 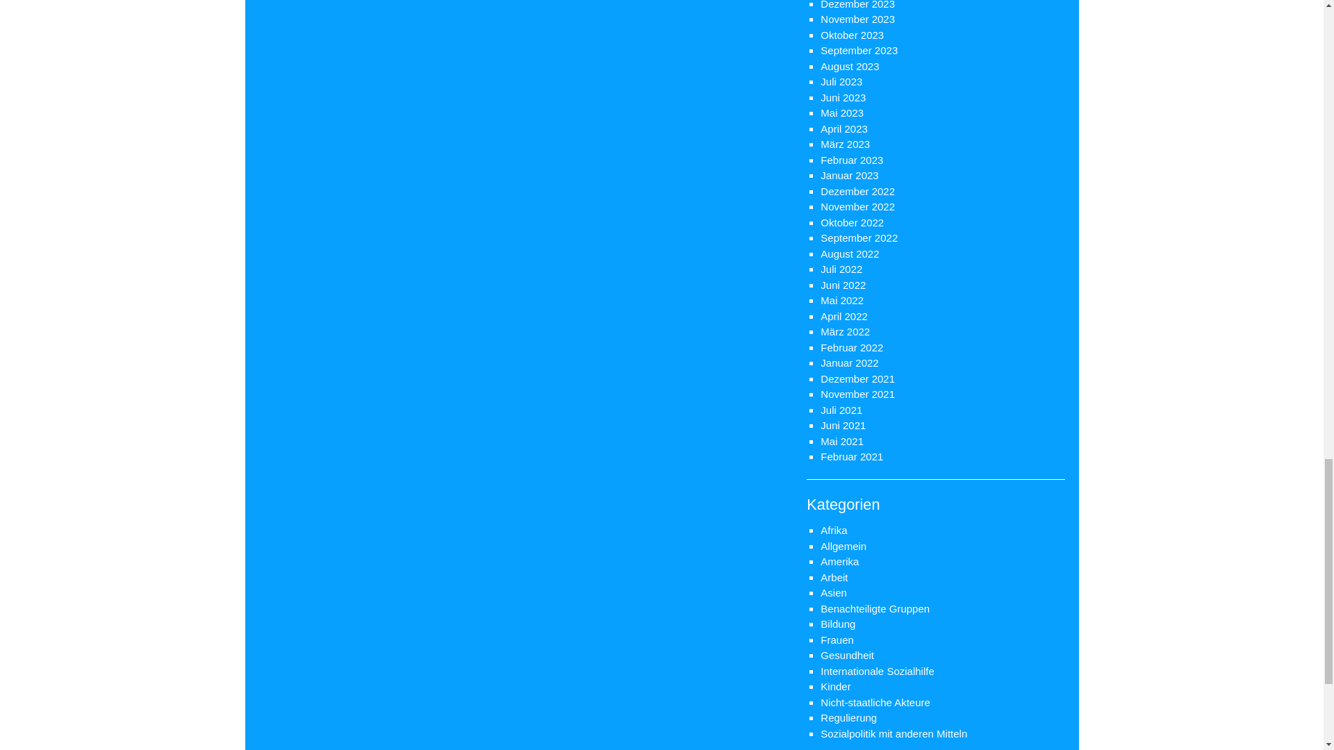 What do you see at coordinates (841, 112) in the screenshot?
I see `Mai 2023` at bounding box center [841, 112].